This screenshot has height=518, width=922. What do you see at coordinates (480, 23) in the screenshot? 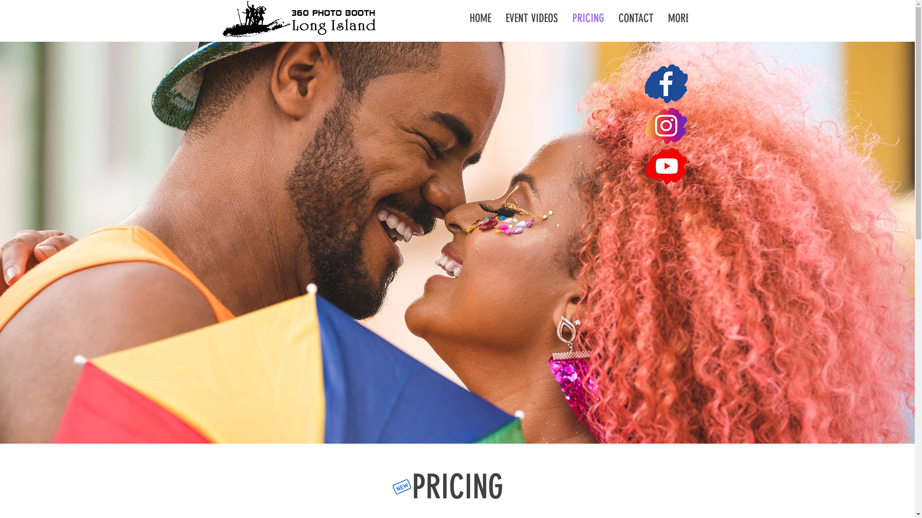
I see `HOME` at bounding box center [480, 23].